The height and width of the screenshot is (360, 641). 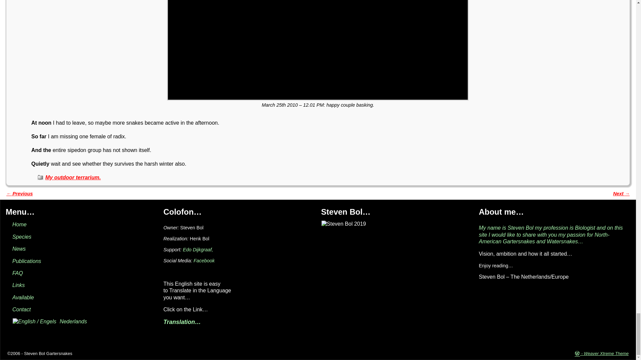 What do you see at coordinates (21, 309) in the screenshot?
I see `Contact` at bounding box center [21, 309].